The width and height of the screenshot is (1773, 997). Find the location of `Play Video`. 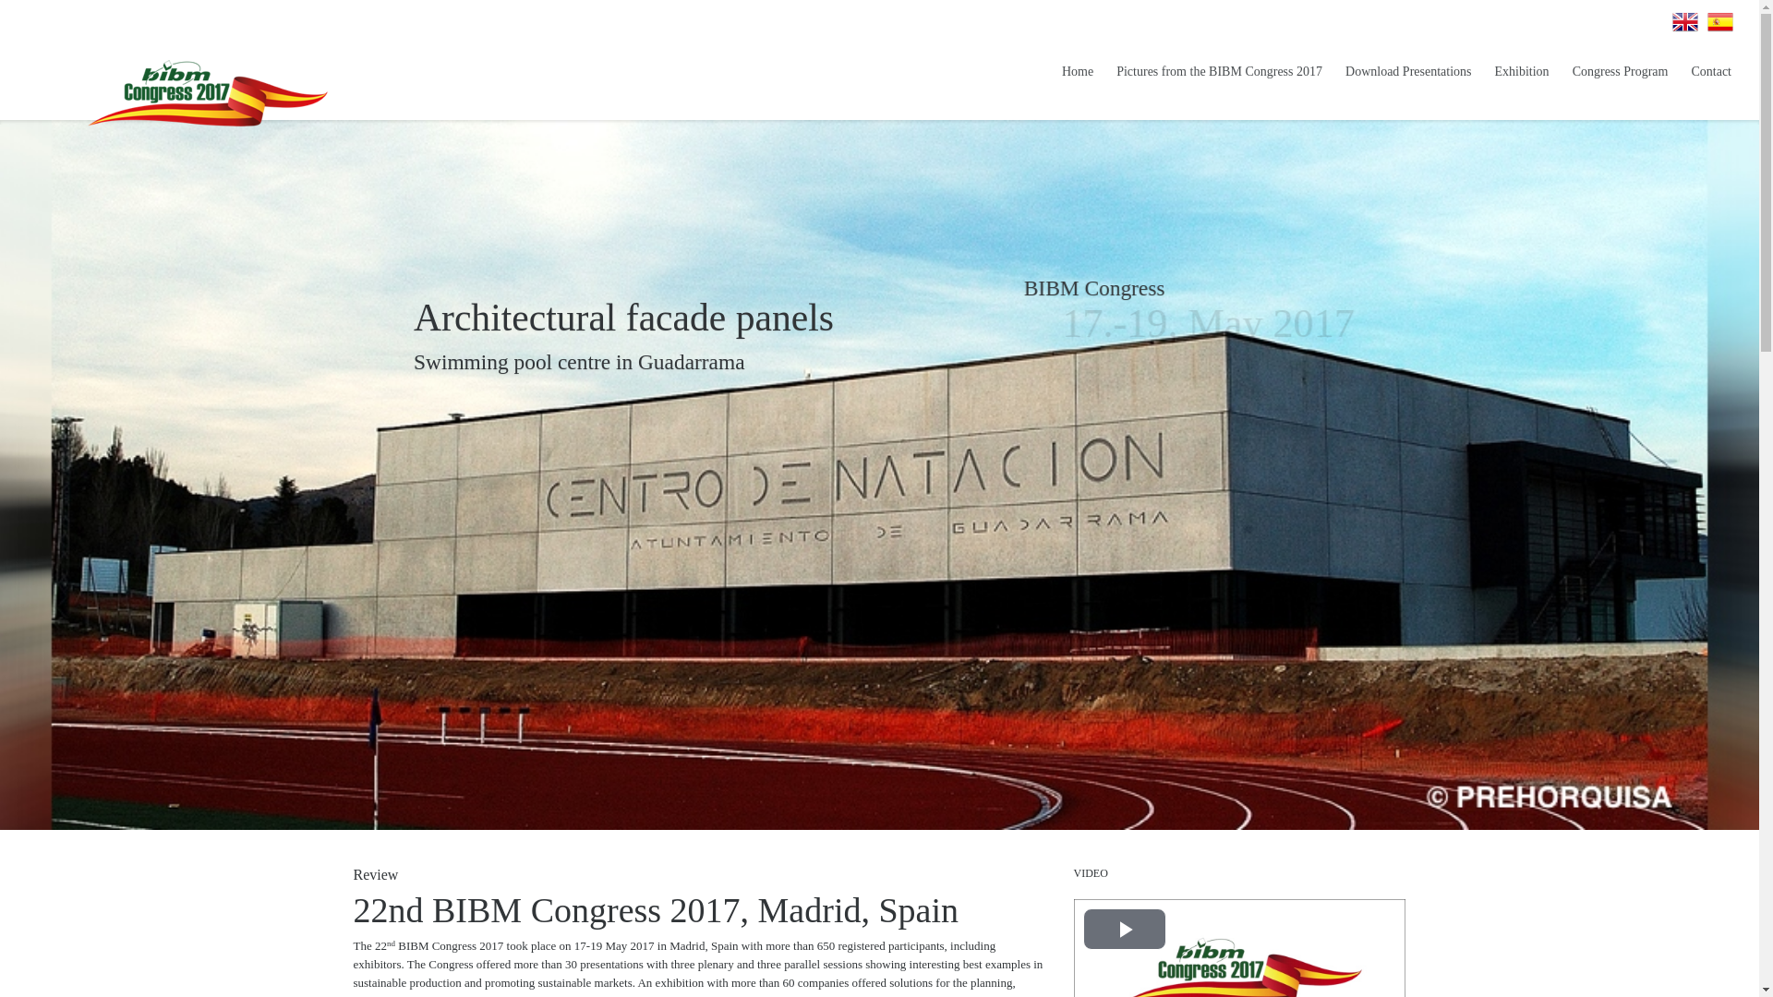

Play Video is located at coordinates (1123, 929).